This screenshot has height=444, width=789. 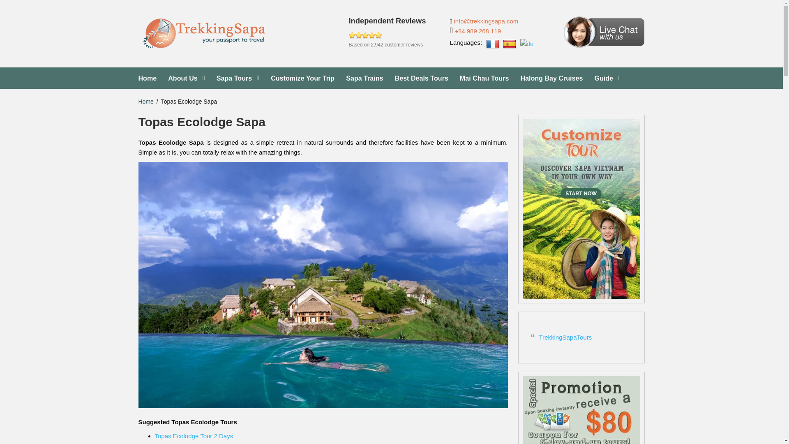 I want to click on Spain - Viajes a Vietnam, so click(x=395, y=33).